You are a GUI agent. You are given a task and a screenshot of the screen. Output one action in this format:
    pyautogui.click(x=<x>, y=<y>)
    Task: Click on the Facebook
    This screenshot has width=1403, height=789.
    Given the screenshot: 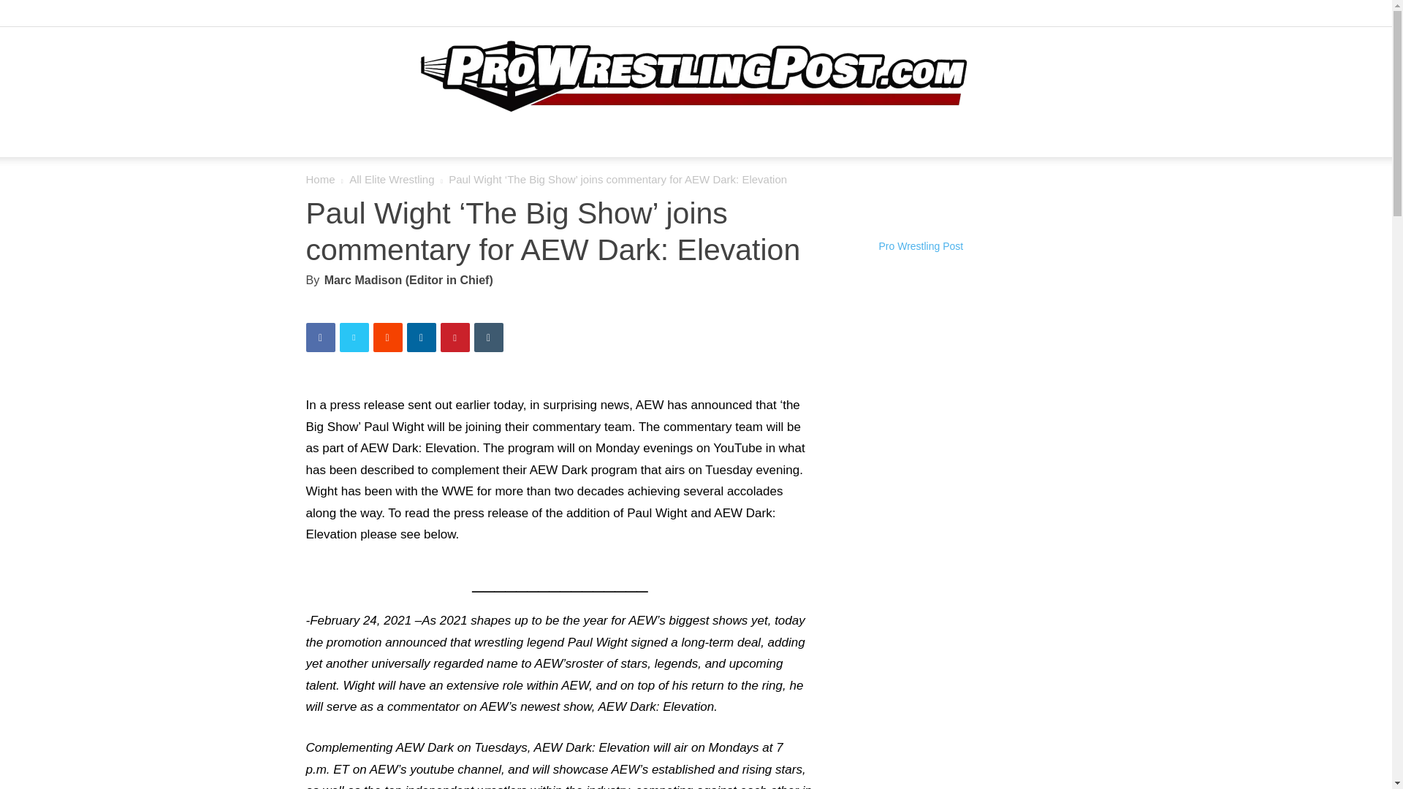 What is the action you would take?
    pyautogui.click(x=1051, y=16)
    